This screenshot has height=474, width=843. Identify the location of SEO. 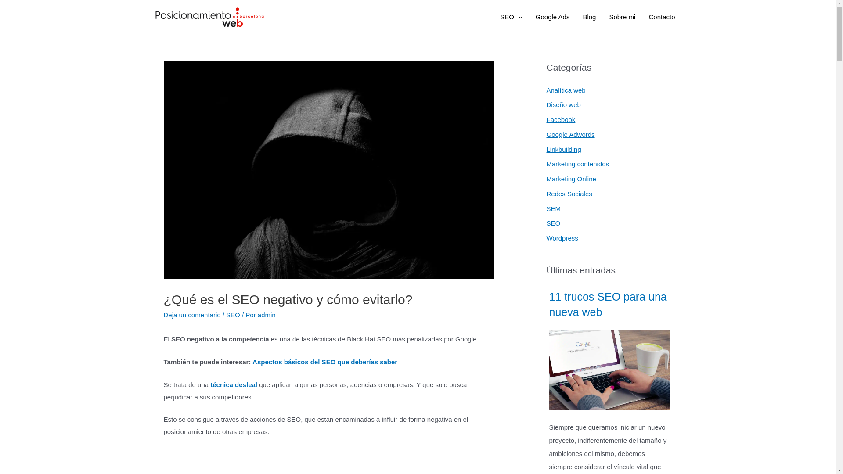
(233, 315).